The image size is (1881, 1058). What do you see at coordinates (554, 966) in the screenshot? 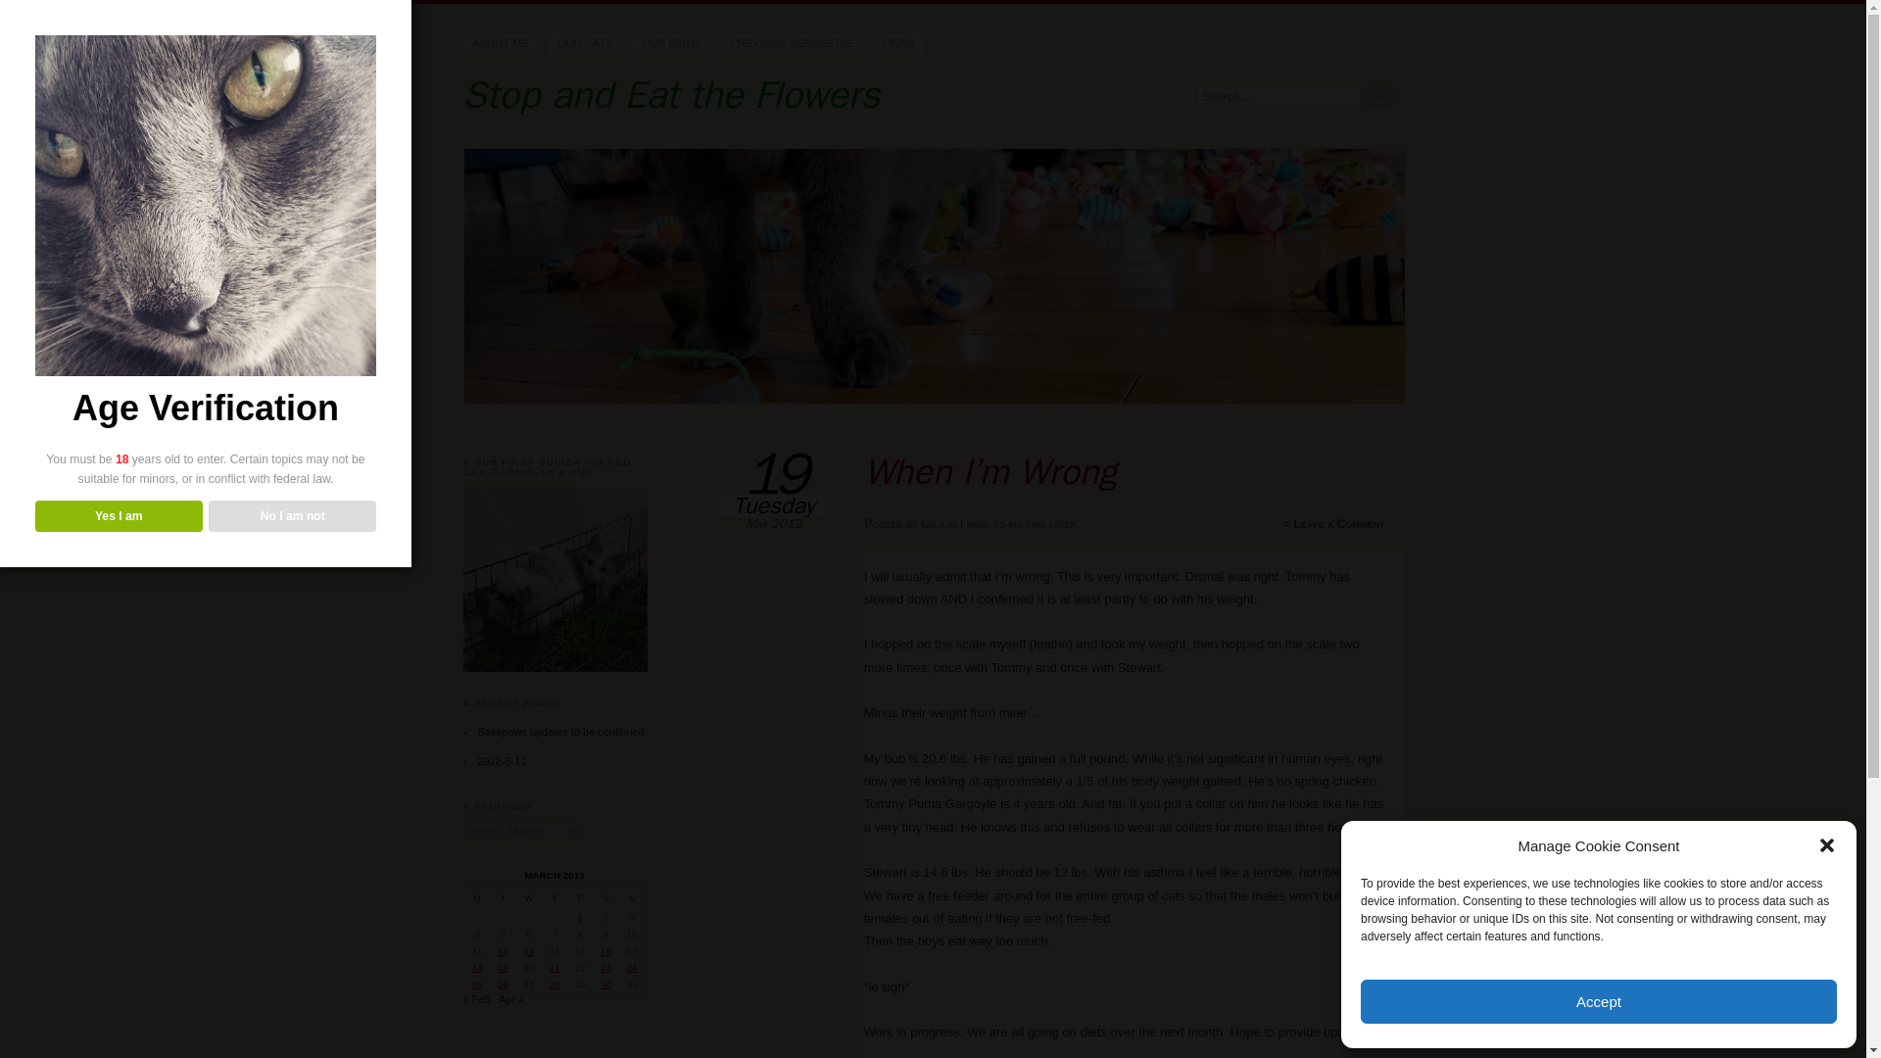
I see `21` at bounding box center [554, 966].